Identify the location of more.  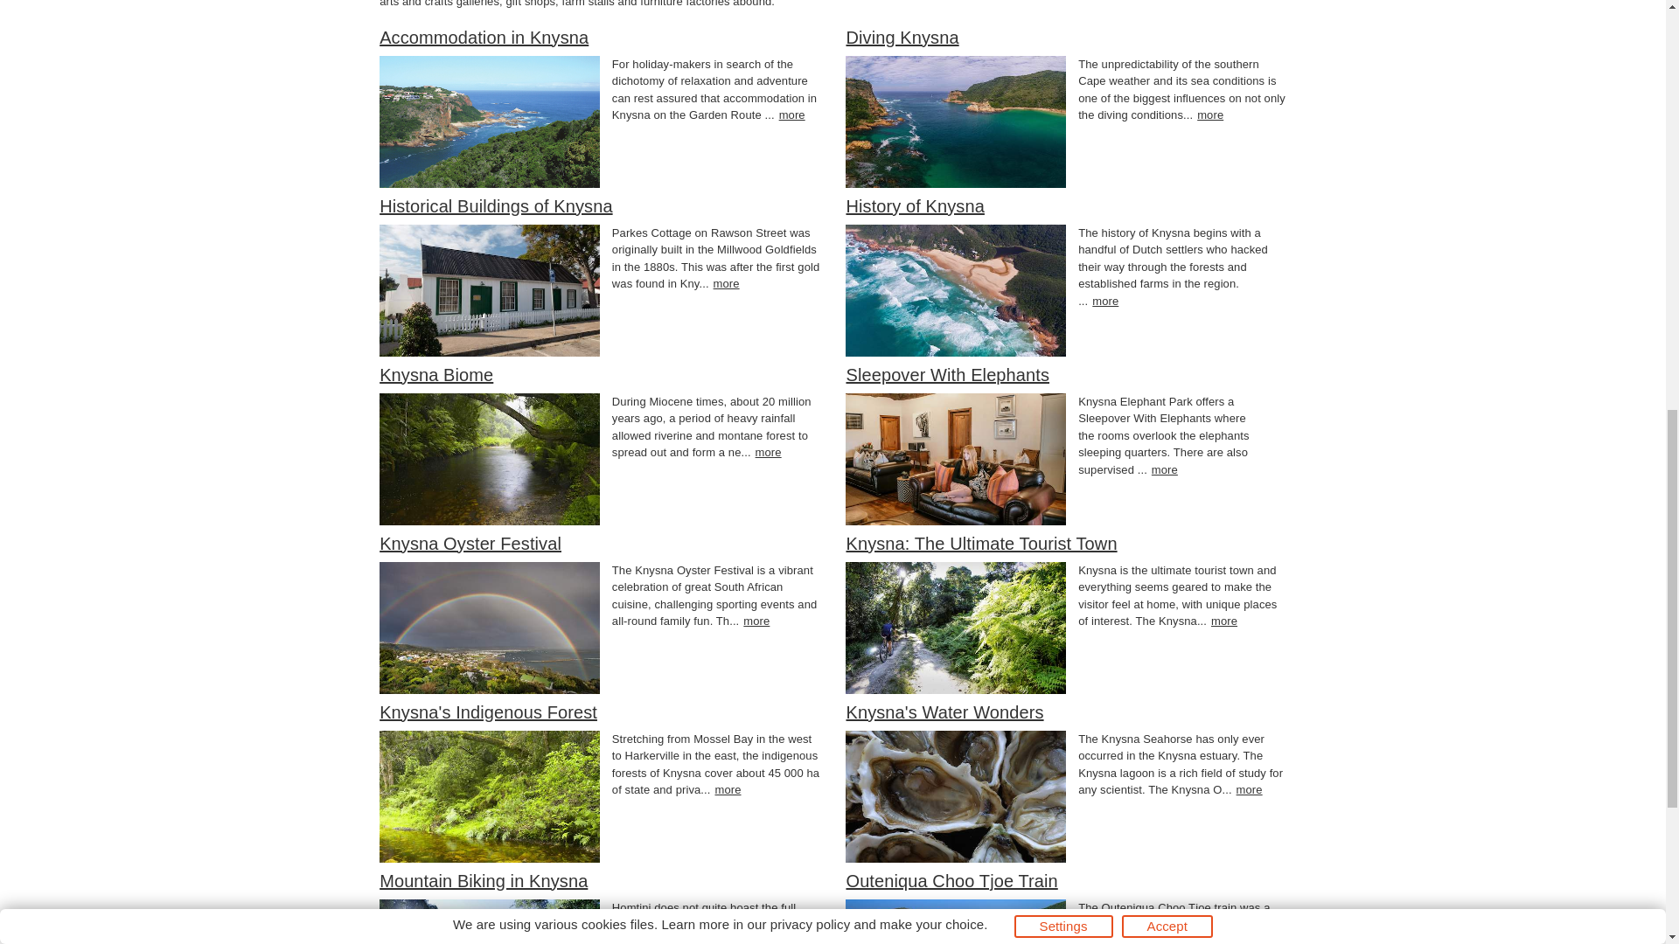
(727, 283).